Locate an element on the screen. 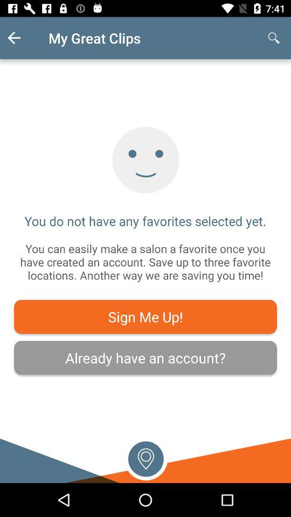 This screenshot has width=291, height=517. select sign me up! is located at coordinates (145, 317).